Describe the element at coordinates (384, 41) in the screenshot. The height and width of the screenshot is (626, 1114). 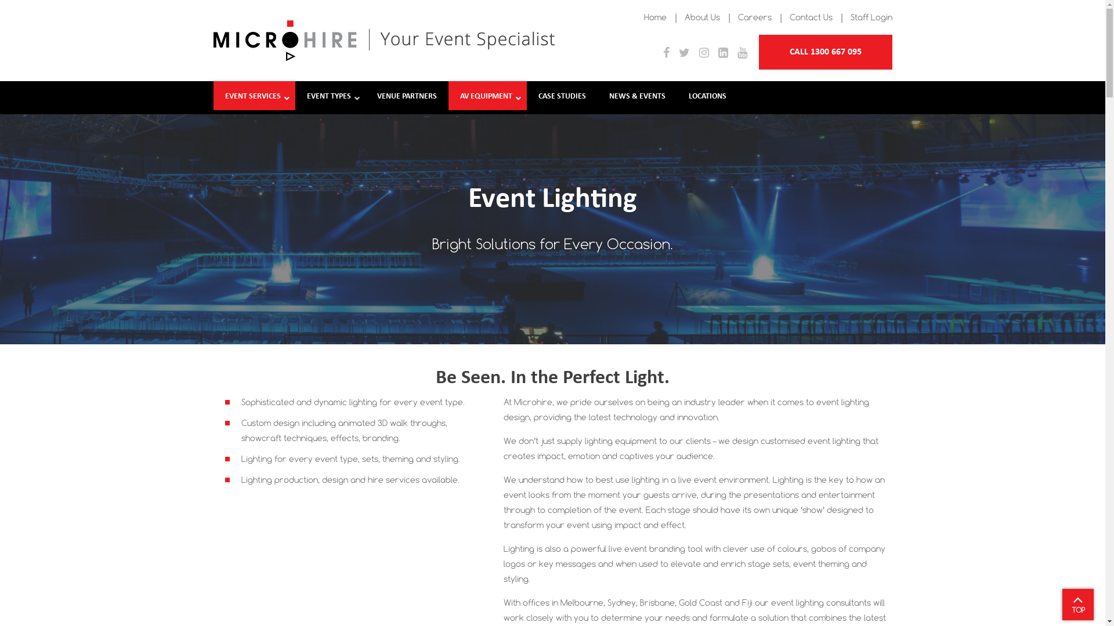
I see `microhire events services` at that location.